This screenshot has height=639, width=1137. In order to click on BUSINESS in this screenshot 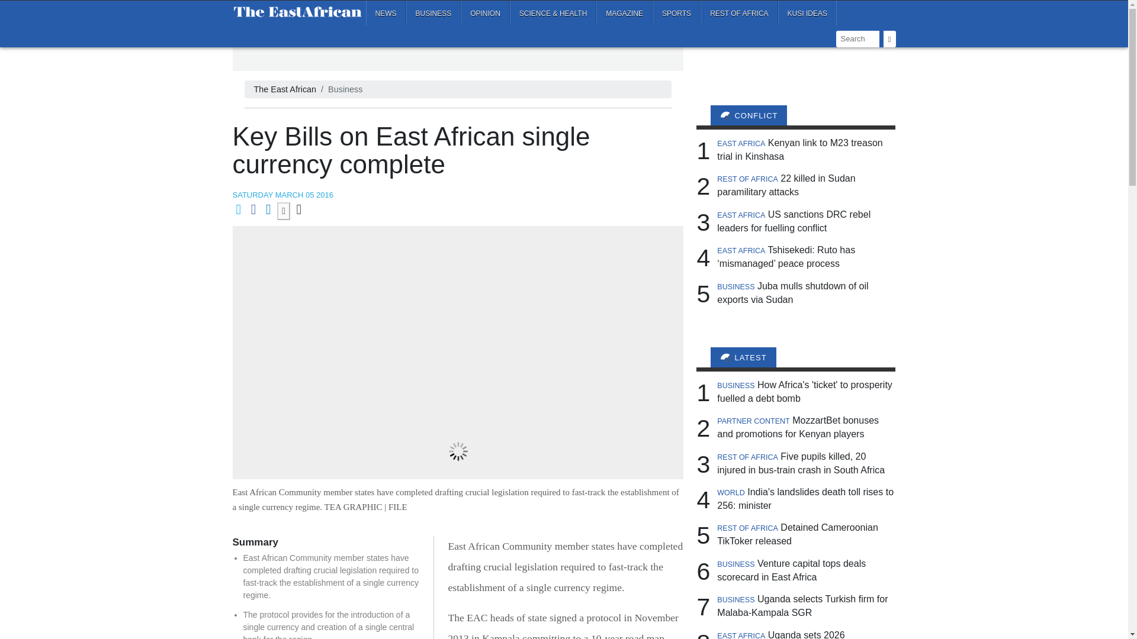, I will do `click(433, 13)`.